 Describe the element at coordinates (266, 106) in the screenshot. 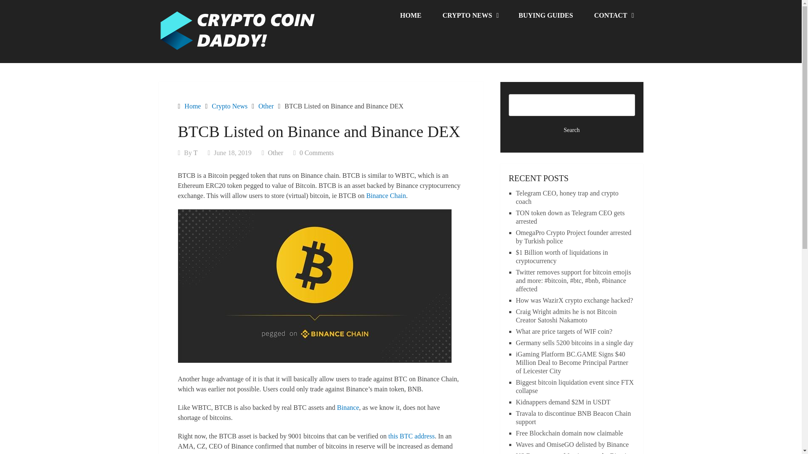

I see `Other` at that location.